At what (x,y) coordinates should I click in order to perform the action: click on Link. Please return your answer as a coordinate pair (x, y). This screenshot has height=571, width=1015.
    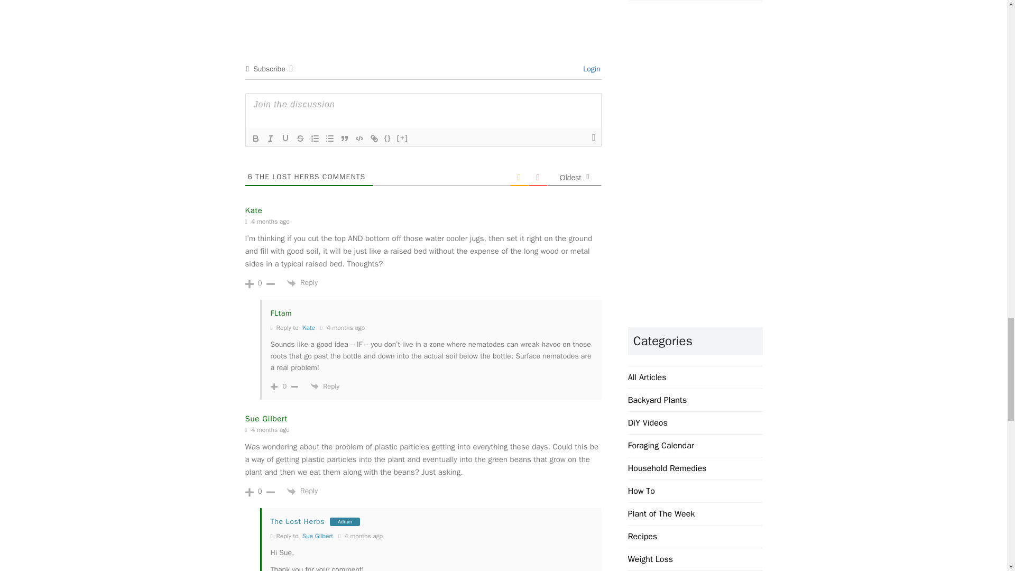
    Looking at the image, I should click on (374, 139).